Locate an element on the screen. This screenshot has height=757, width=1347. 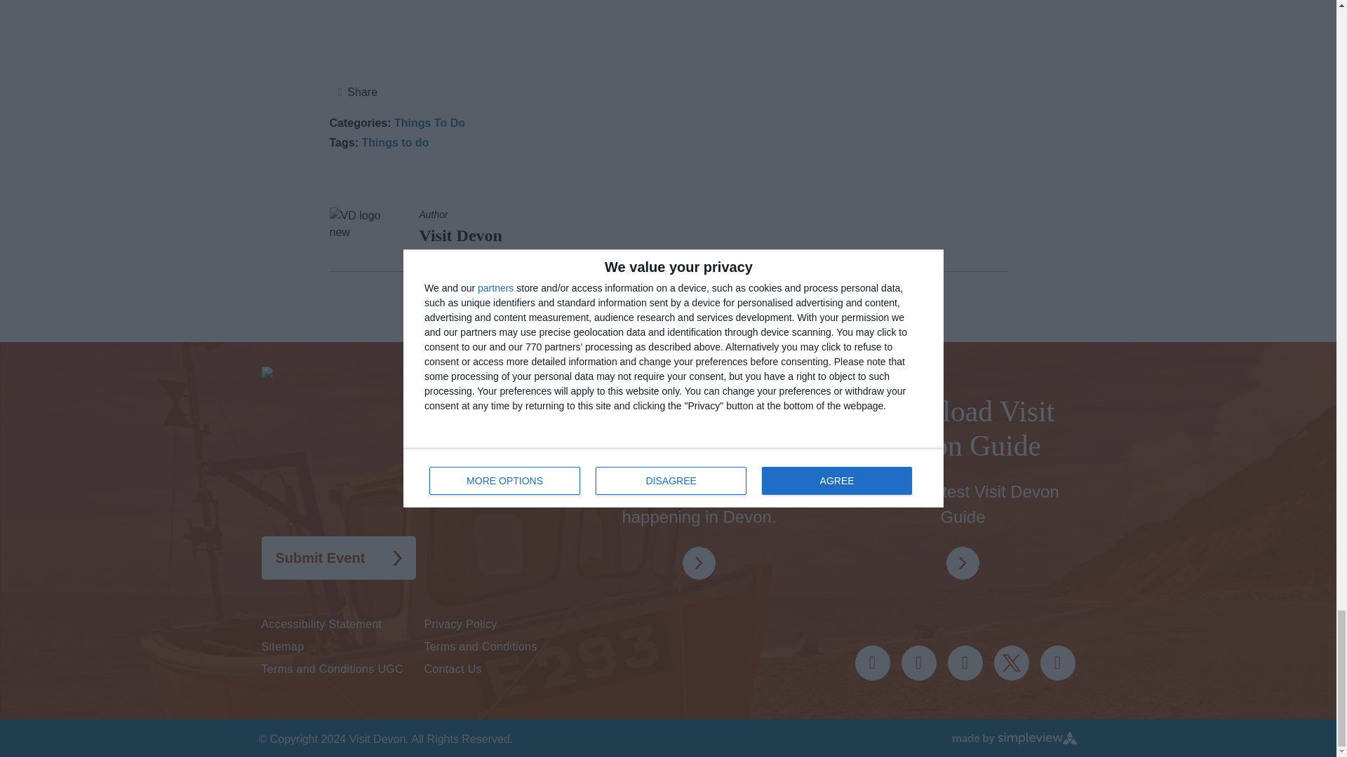
Submit Event is located at coordinates (338, 558).